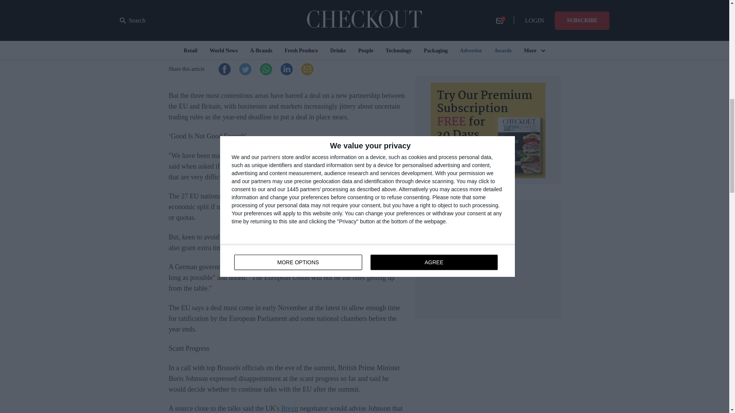 This screenshot has width=735, height=413. I want to click on Brexit, so click(289, 408).